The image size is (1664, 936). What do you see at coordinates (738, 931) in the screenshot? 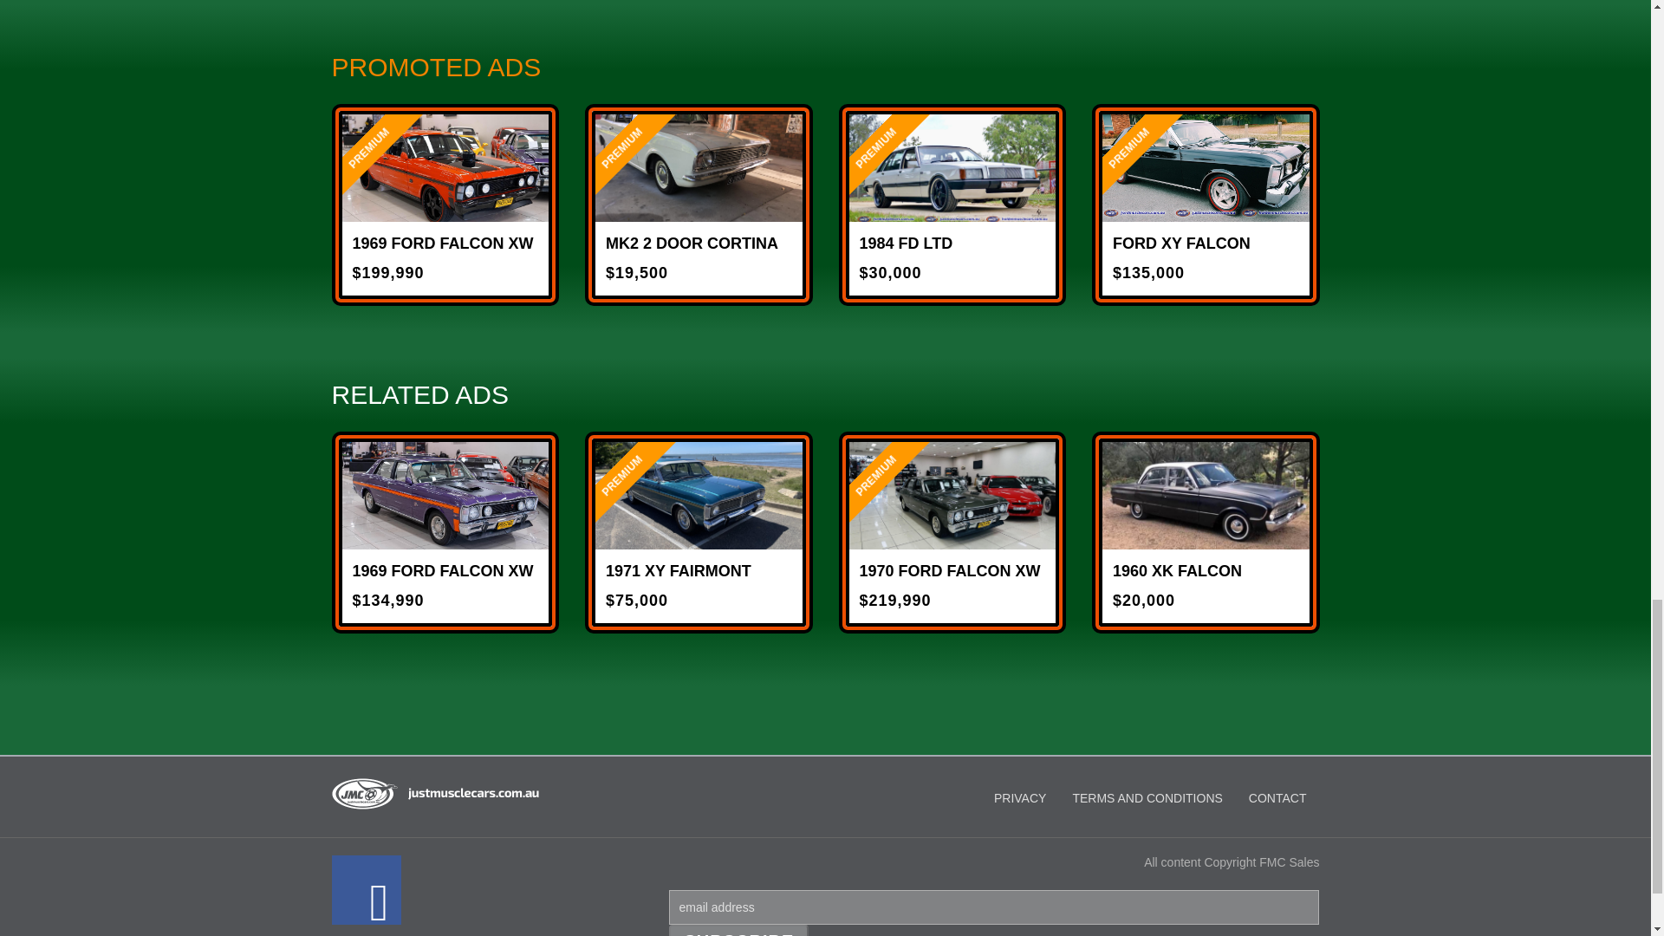
I see `Subscribe` at bounding box center [738, 931].